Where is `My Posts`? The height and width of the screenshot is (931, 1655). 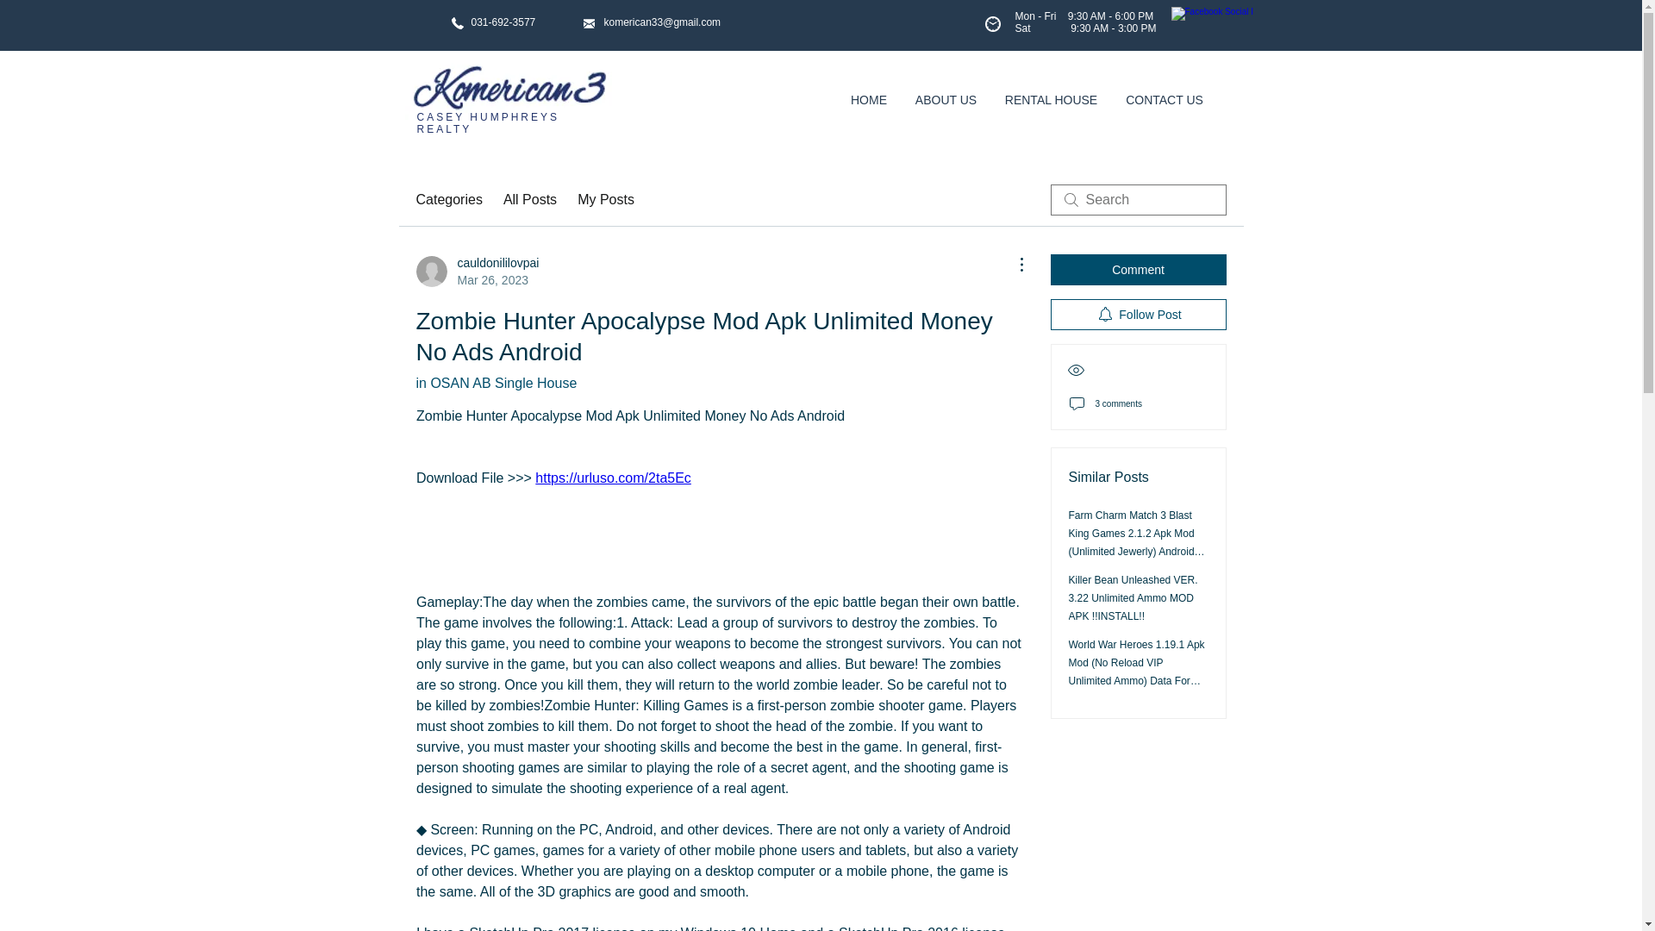 My Posts is located at coordinates (605, 200).